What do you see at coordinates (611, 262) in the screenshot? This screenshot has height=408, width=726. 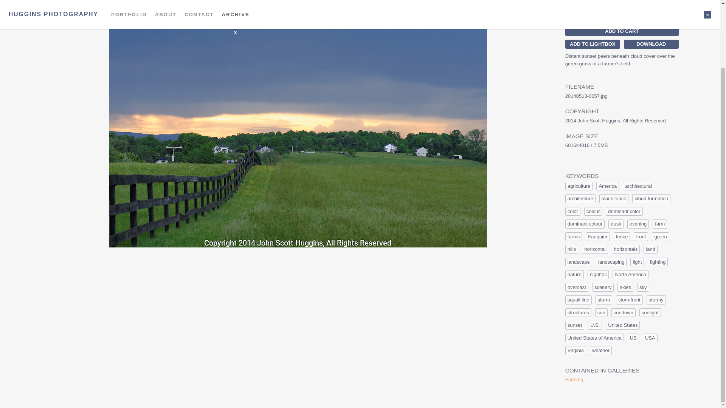 I see `landscaping` at bounding box center [611, 262].